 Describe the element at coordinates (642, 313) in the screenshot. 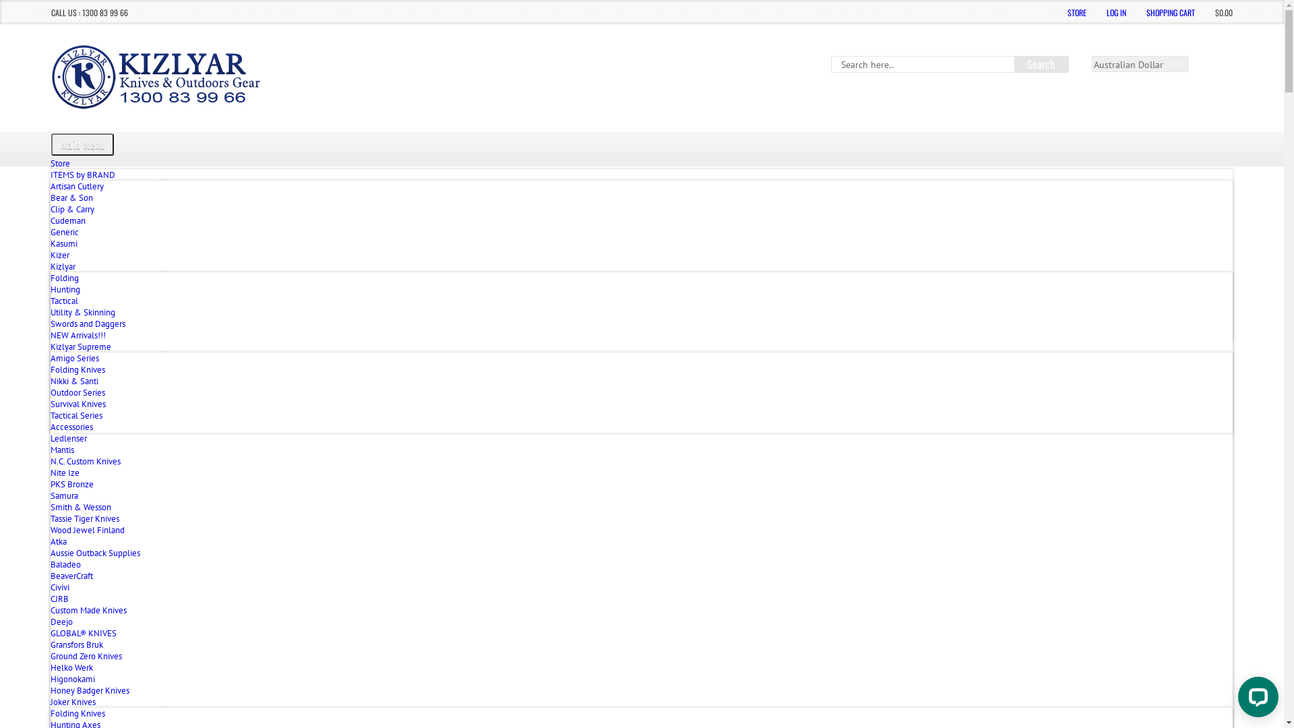

I see `Utility & Skinning` at that location.